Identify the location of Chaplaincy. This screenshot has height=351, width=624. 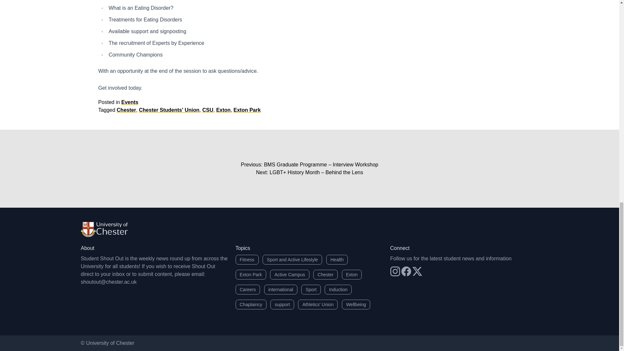
(251, 304).